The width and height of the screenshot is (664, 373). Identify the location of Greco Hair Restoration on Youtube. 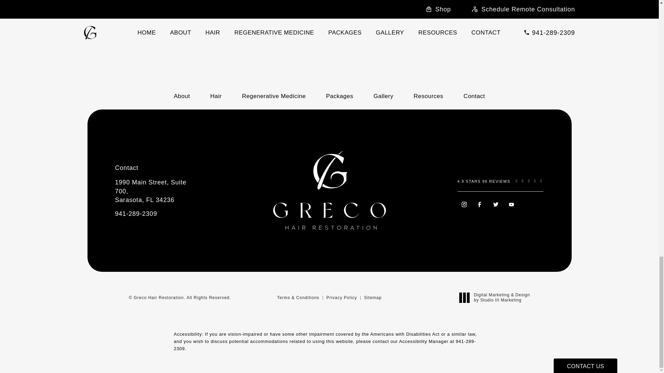
(512, 205).